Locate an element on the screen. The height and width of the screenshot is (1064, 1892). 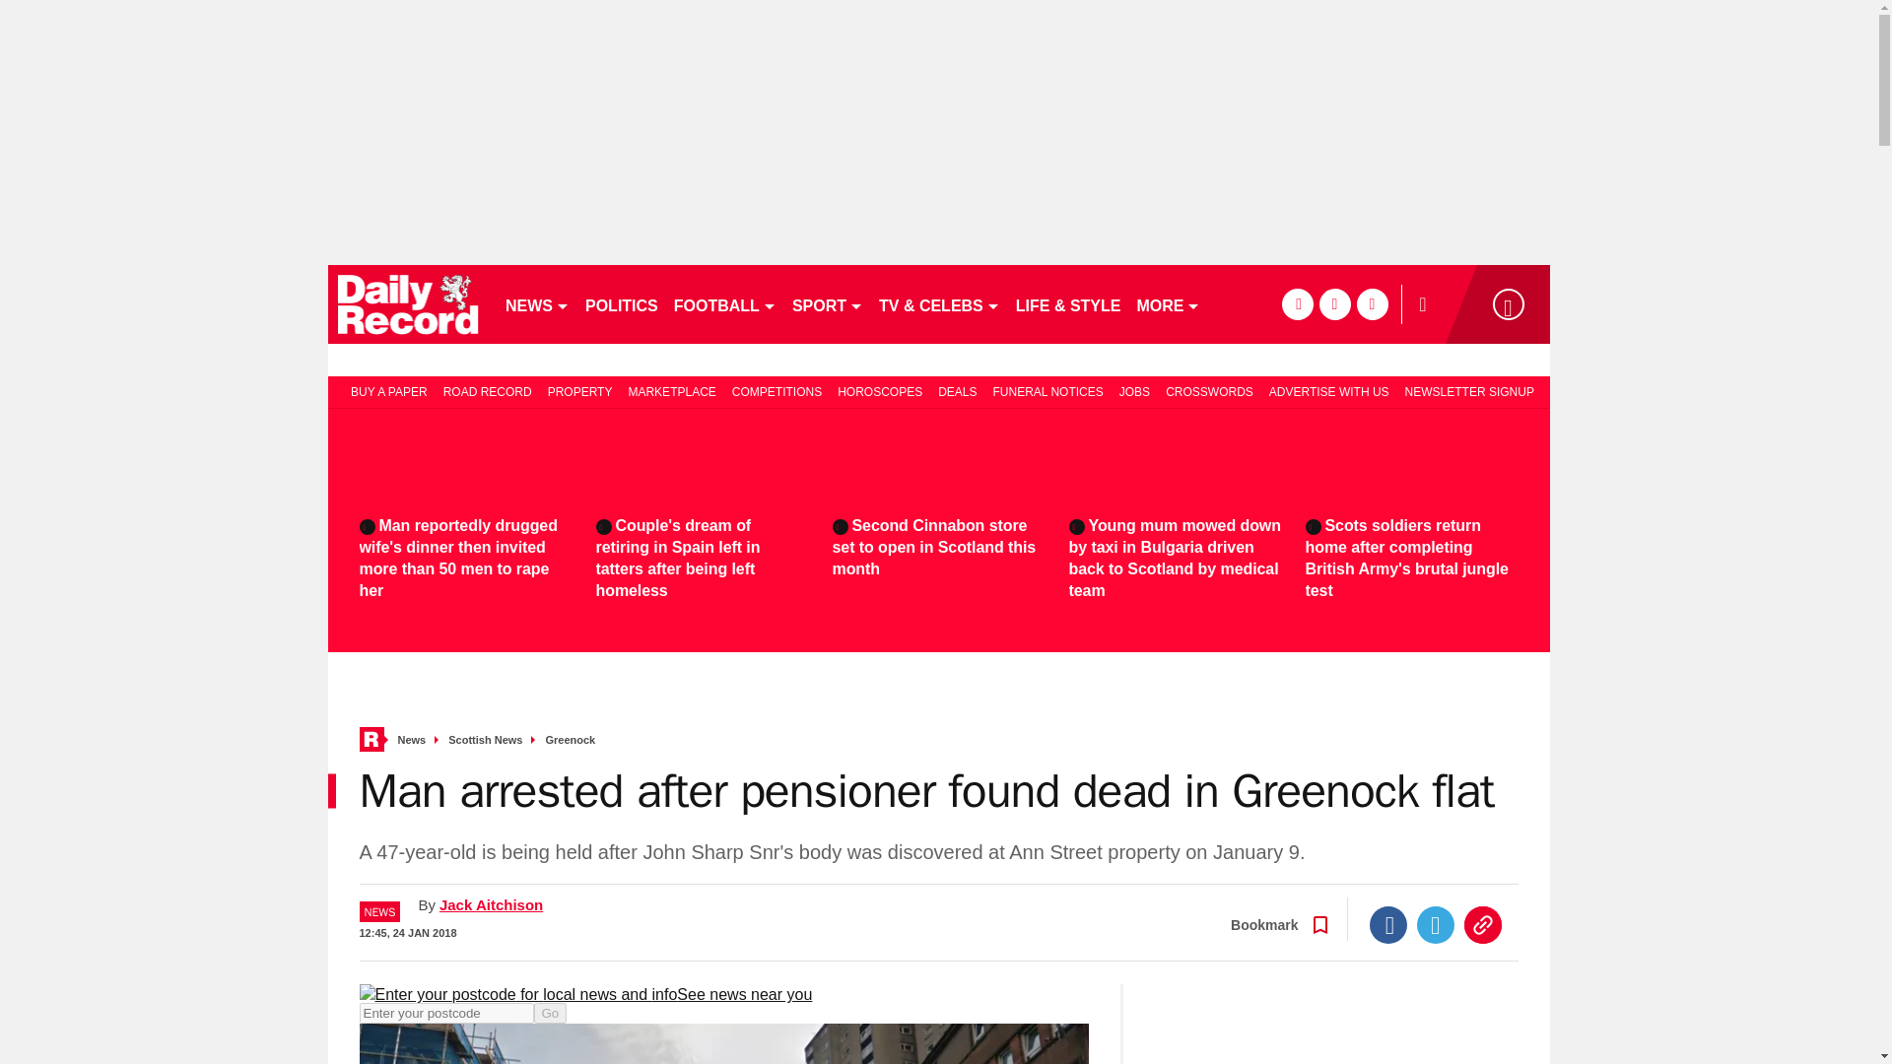
SPORT is located at coordinates (828, 303).